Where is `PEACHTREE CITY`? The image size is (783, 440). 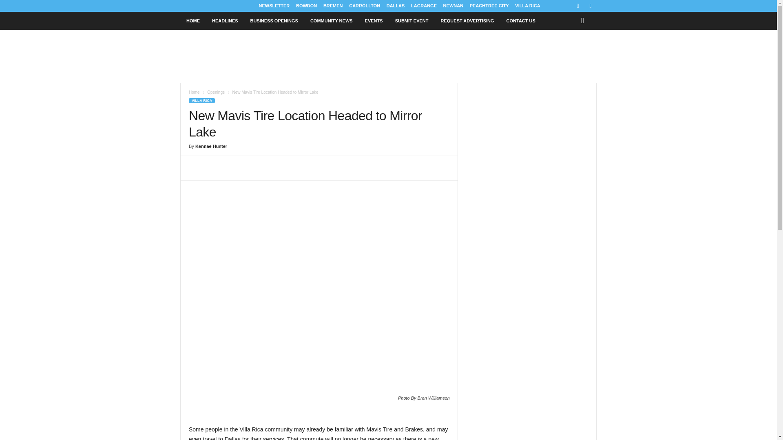 PEACHTREE CITY is located at coordinates (489, 6).